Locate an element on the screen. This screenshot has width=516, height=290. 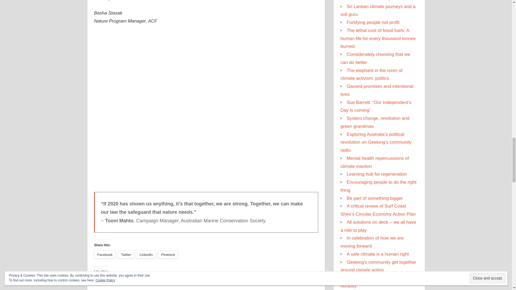
Click to share on LinkedIn is located at coordinates (146, 255).